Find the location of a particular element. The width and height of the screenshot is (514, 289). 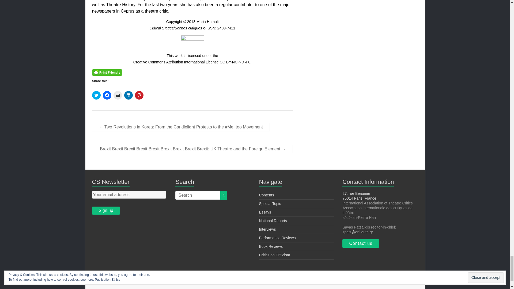

Click to share on Facebook is located at coordinates (107, 95).